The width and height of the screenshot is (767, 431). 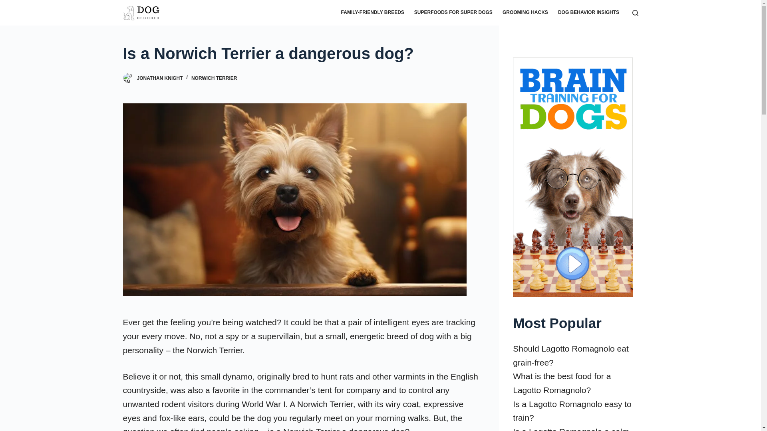 What do you see at coordinates (159, 78) in the screenshot?
I see `Posts by Jonathan Knight` at bounding box center [159, 78].